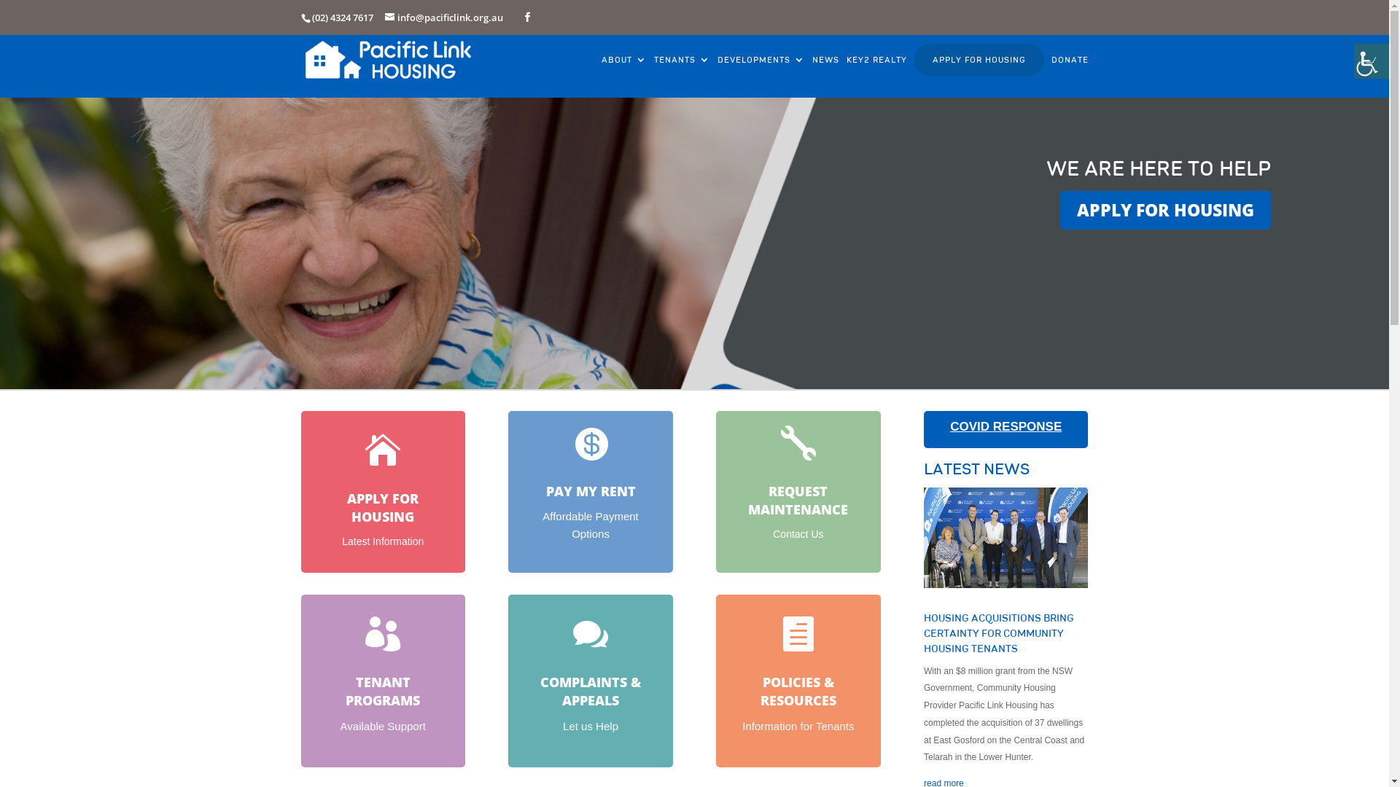 The width and height of the screenshot is (1400, 787). I want to click on DONATE, so click(1070, 76).